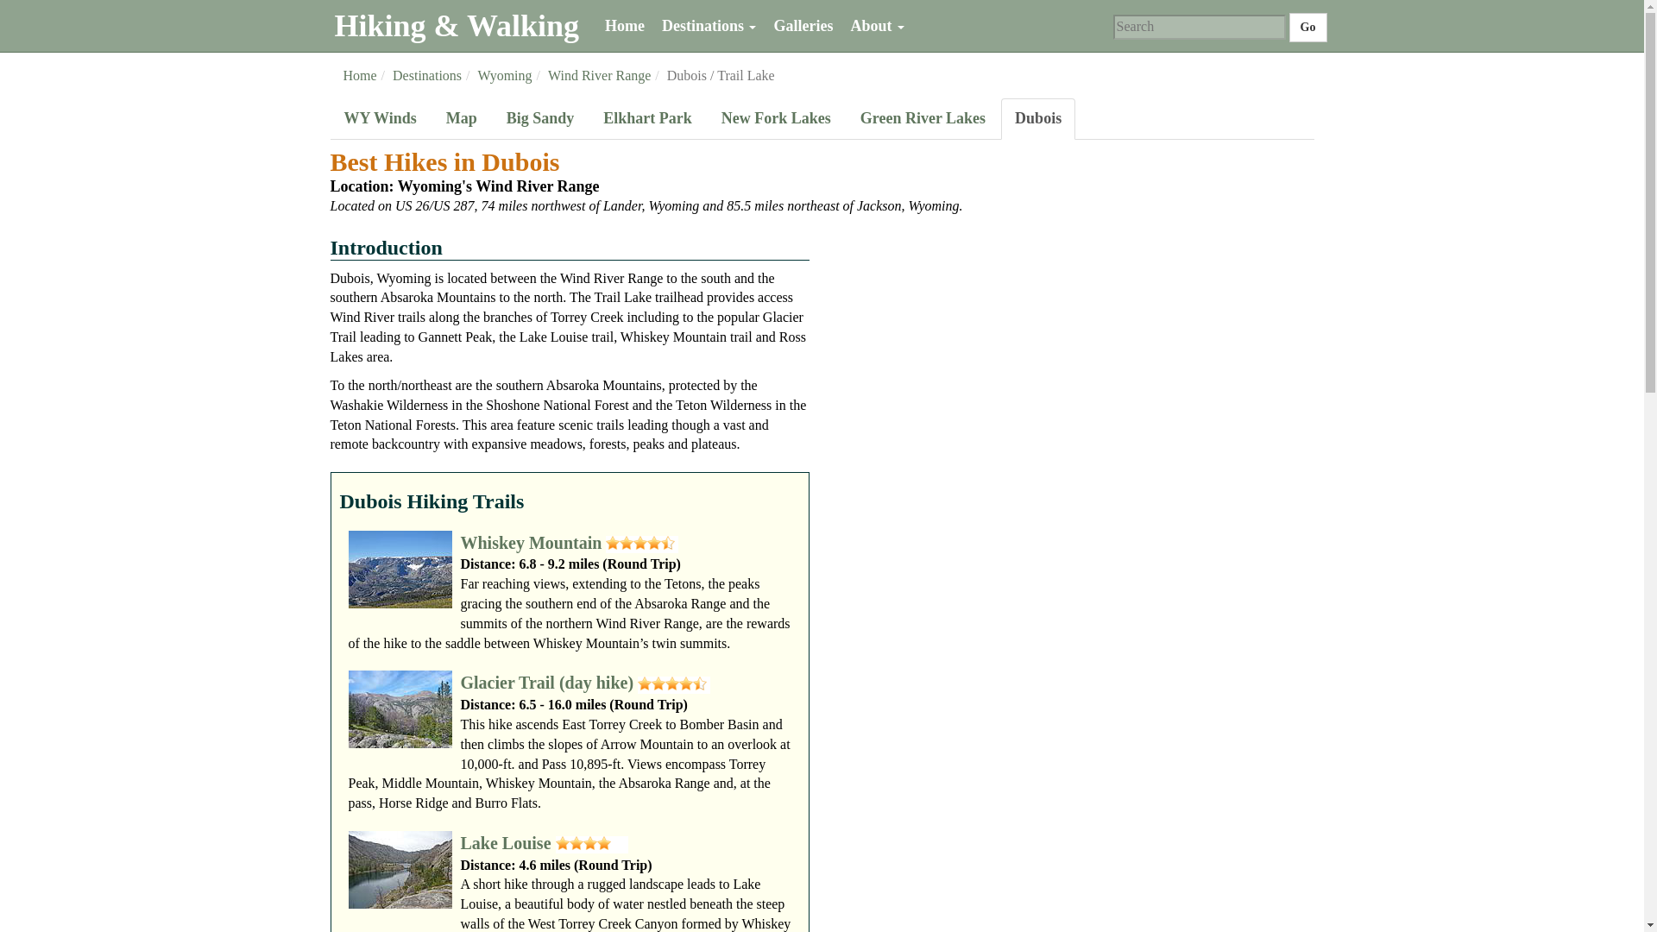  What do you see at coordinates (625, 26) in the screenshot?
I see `Home` at bounding box center [625, 26].